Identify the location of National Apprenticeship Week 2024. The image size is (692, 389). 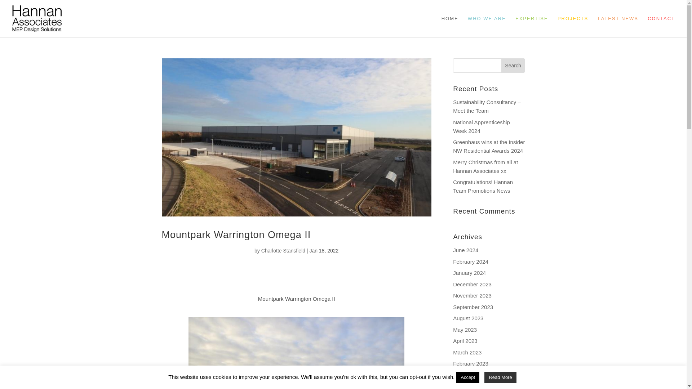
(482, 126).